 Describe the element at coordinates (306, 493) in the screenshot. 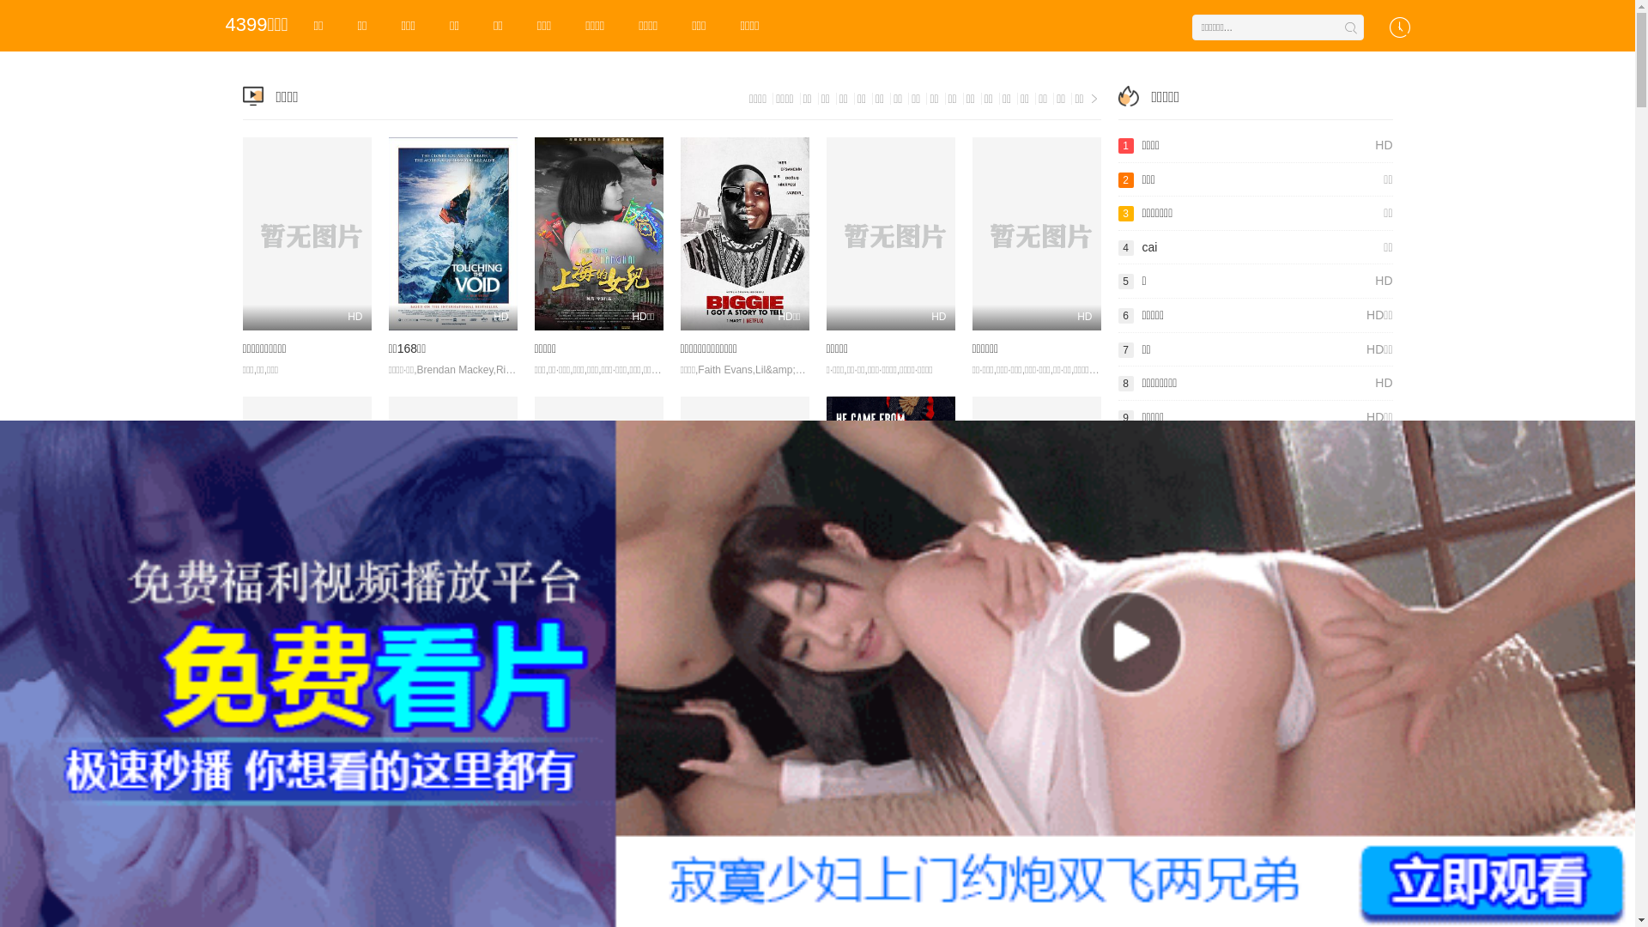

I see `HD` at that location.